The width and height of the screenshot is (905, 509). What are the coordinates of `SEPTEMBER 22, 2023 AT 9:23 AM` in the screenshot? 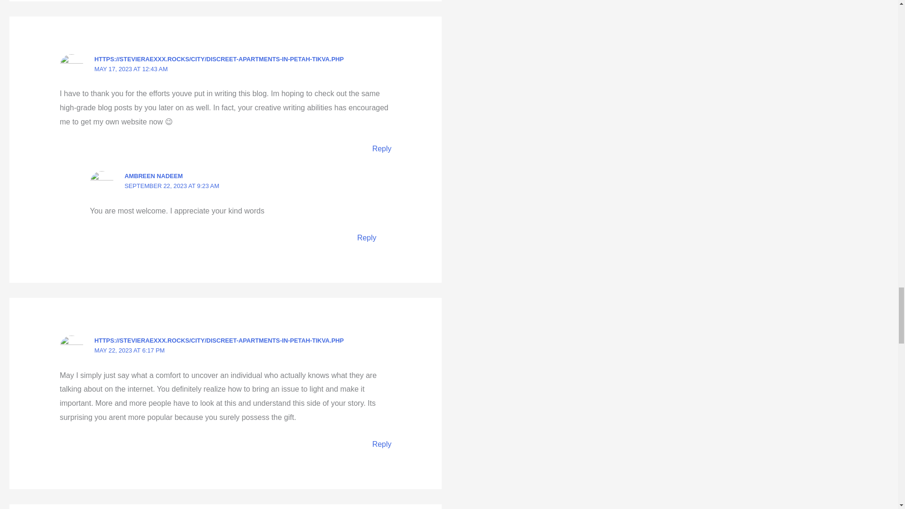 It's located at (172, 186).